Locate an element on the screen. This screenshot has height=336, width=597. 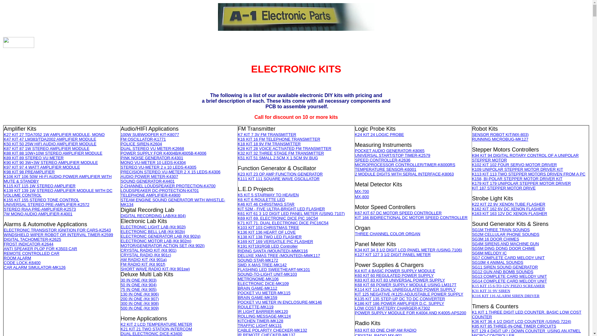
CRYSTAL RADIO KIT (Kit 901) is located at coordinates (149, 250).